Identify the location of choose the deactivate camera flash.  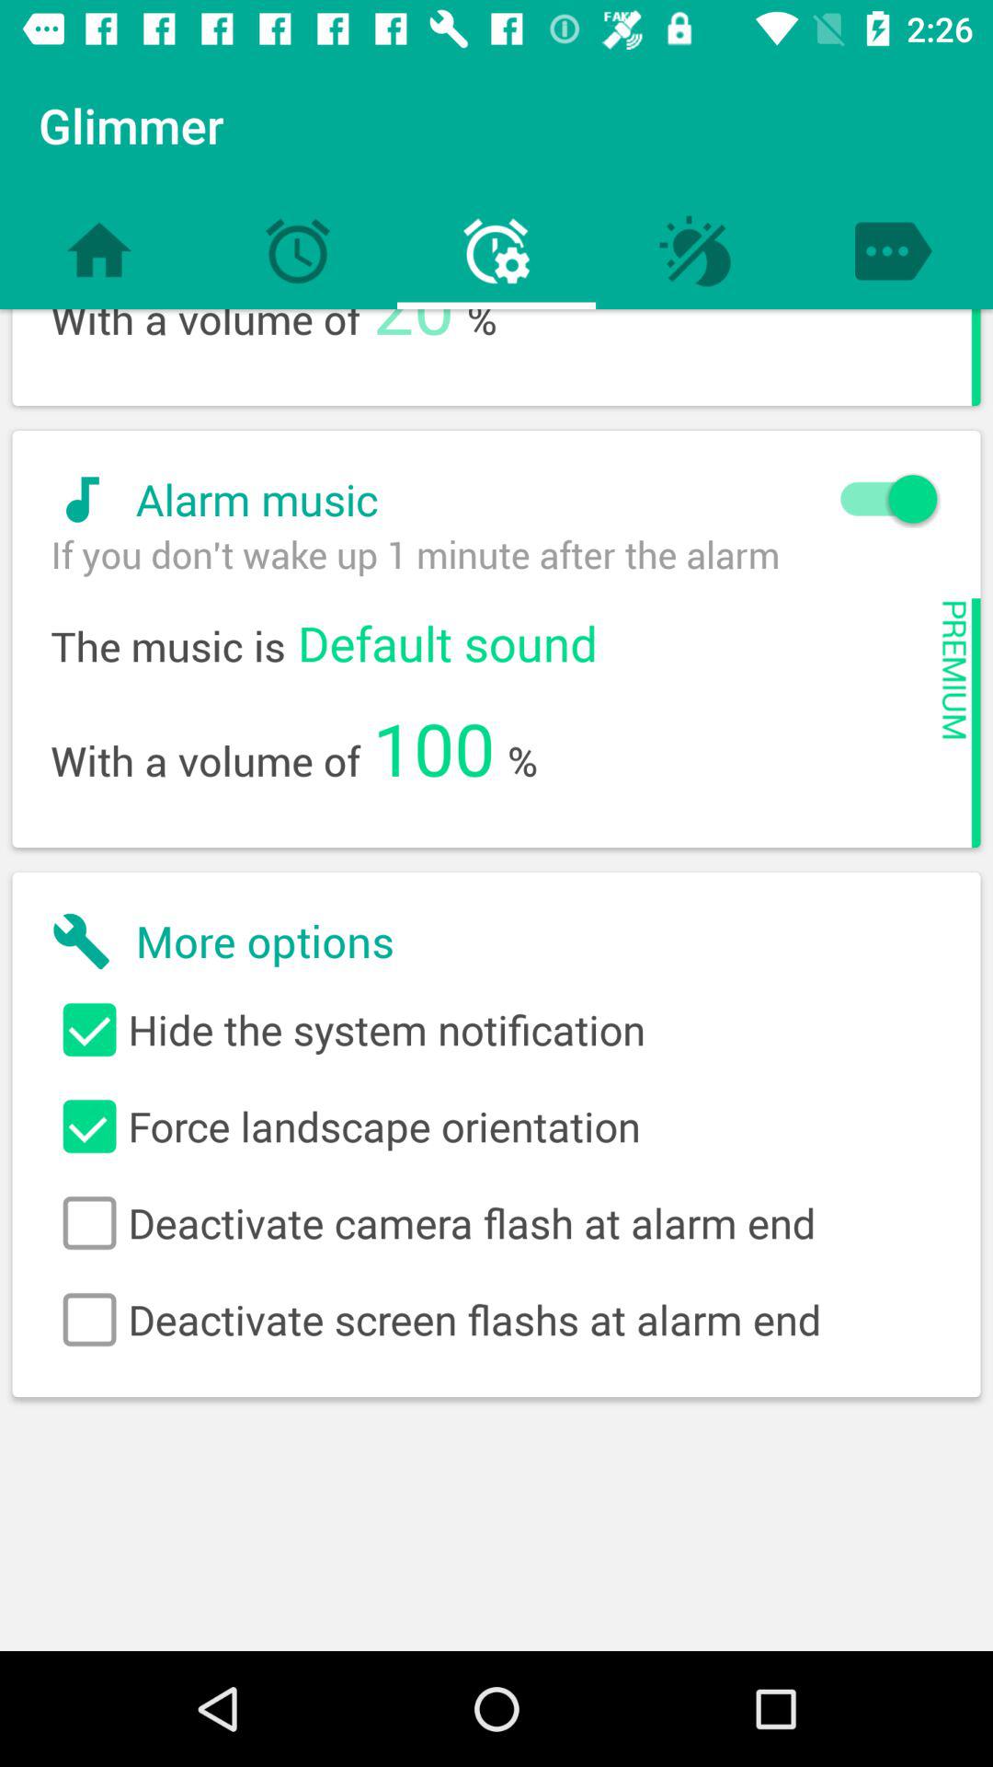
(496, 1223).